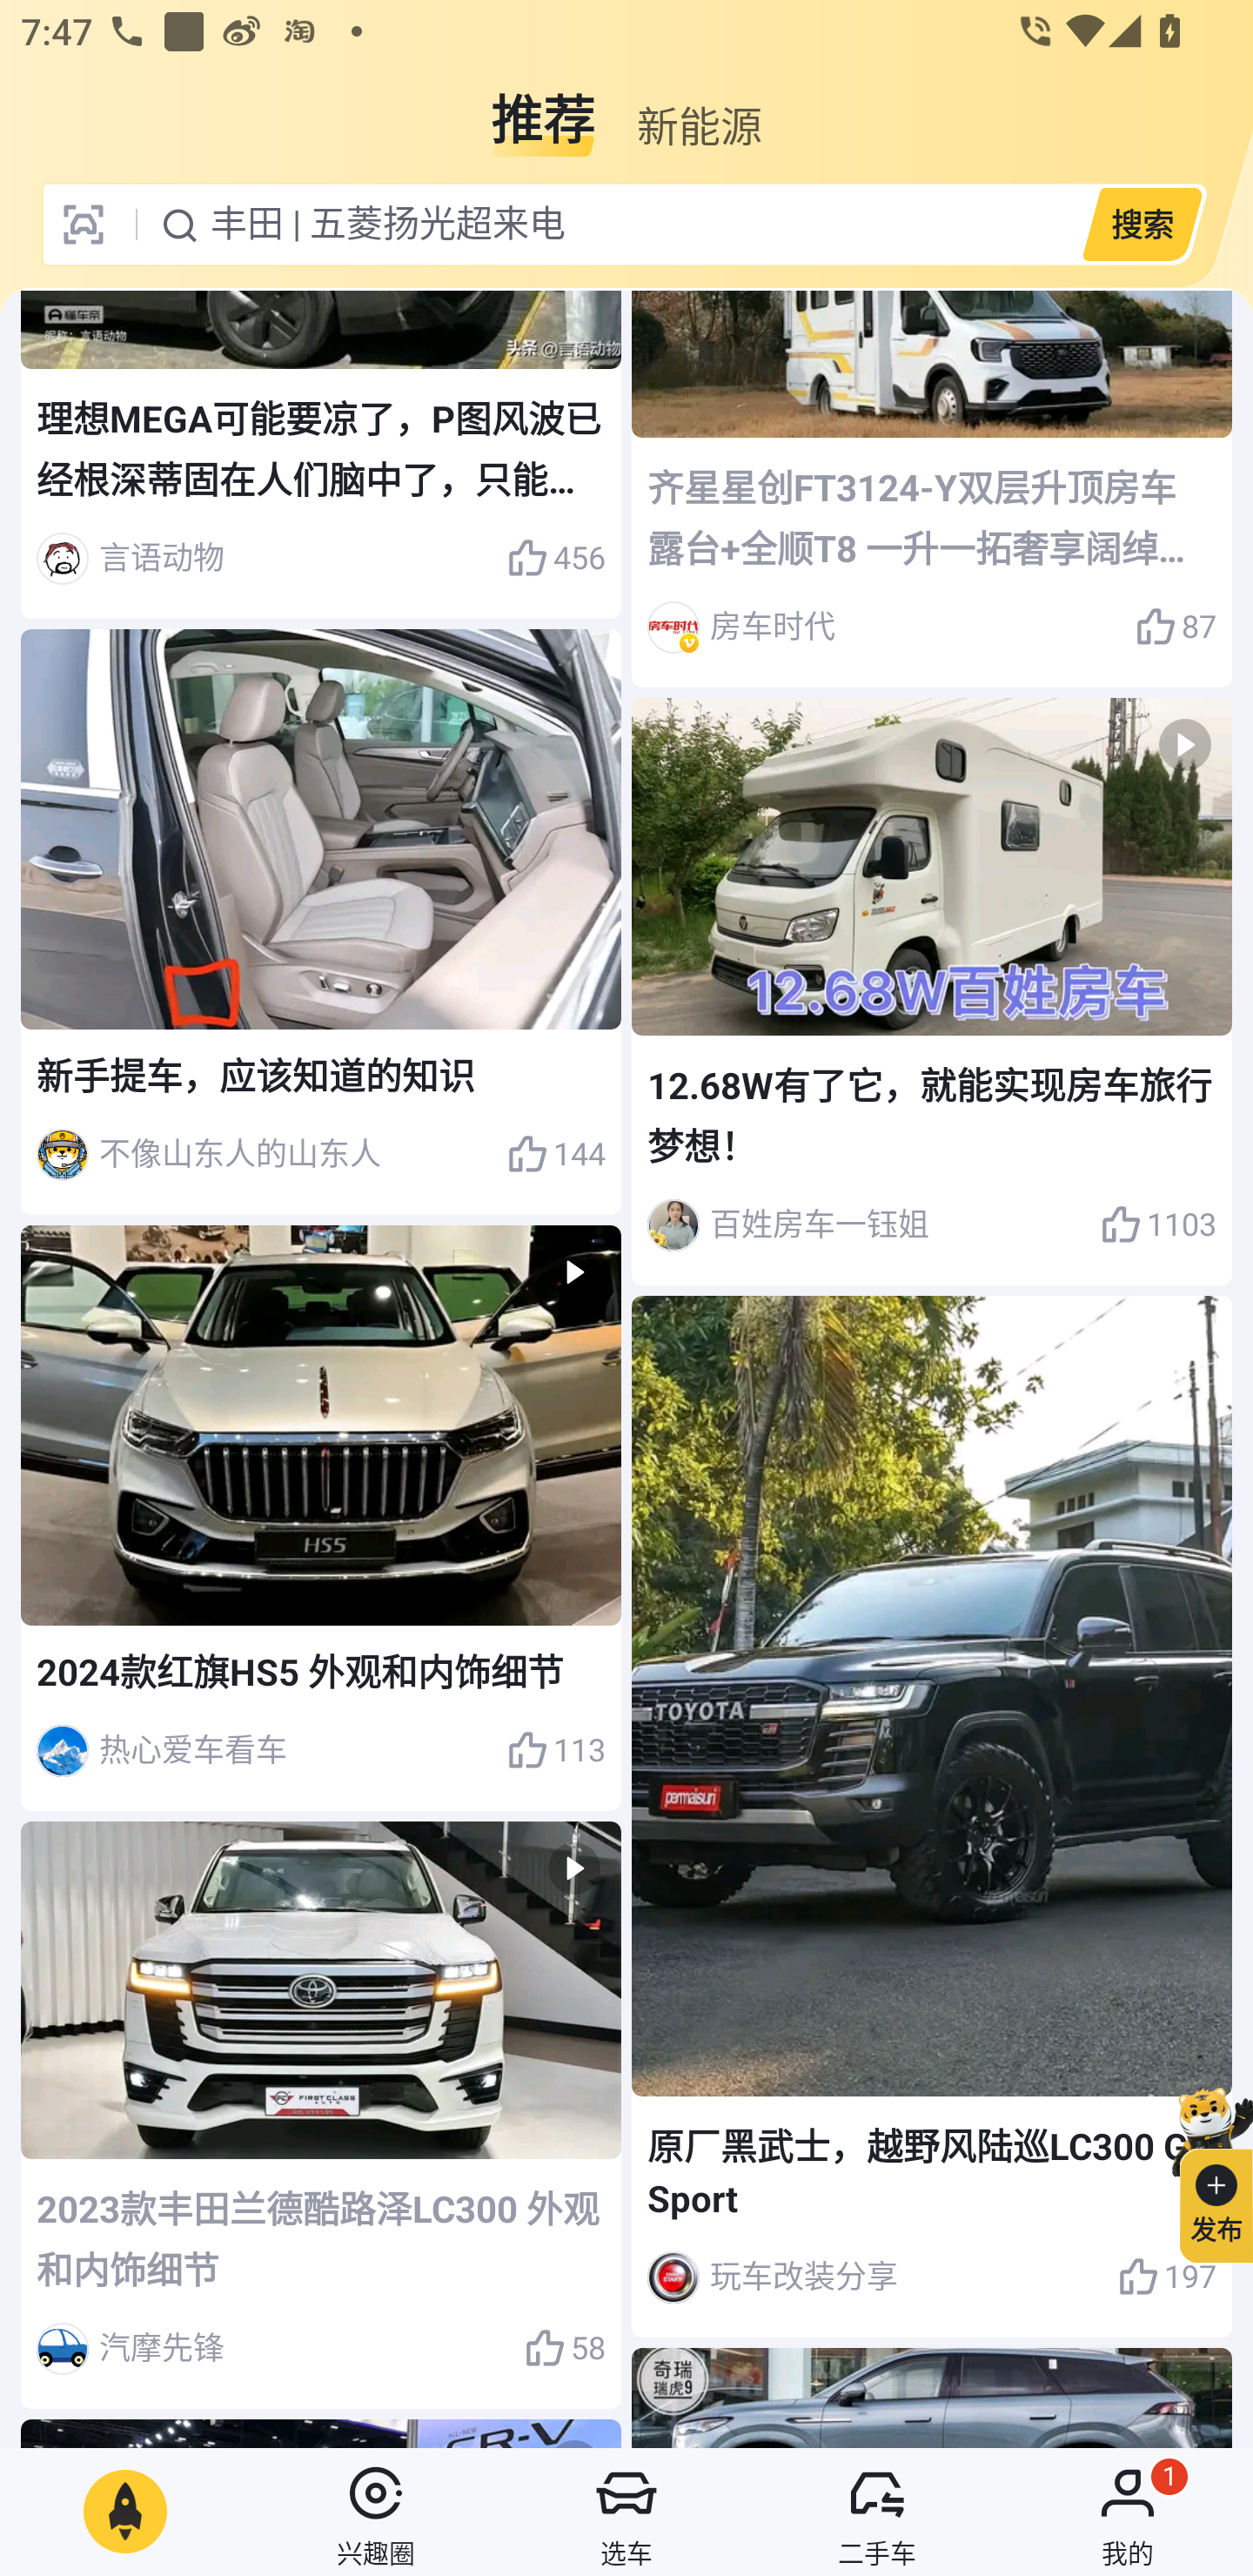 The image size is (1253, 2576). Describe the element at coordinates (376, 2512) in the screenshot. I see ` 兴趣圈` at that location.